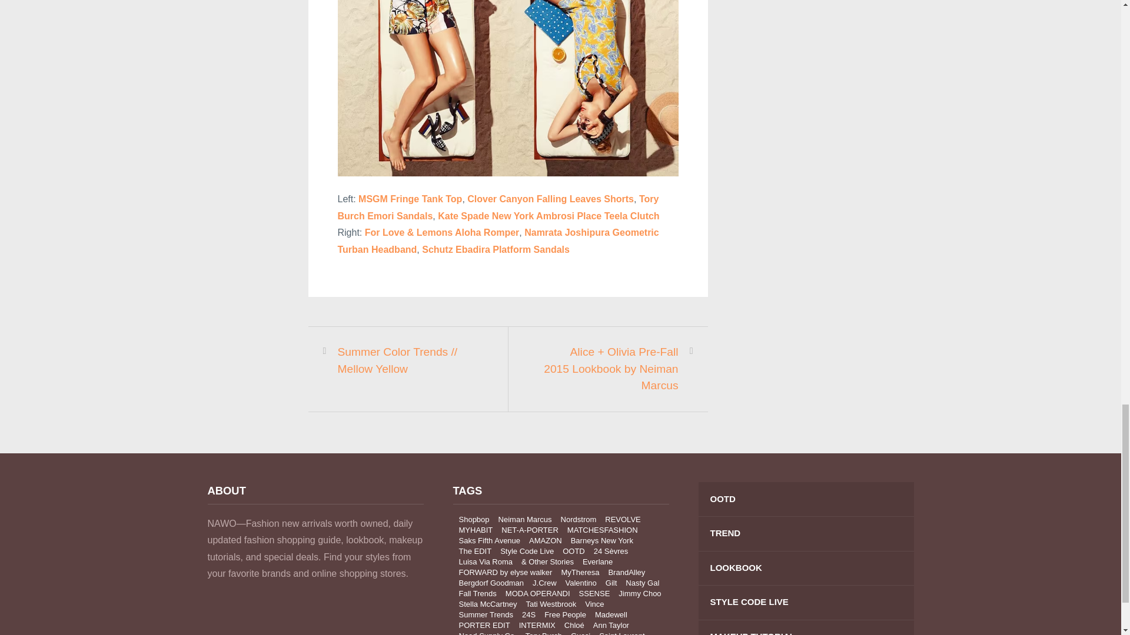 Image resolution: width=1130 pixels, height=635 pixels. I want to click on Clover Canyon Falling Leaves Shorts, so click(551, 199).